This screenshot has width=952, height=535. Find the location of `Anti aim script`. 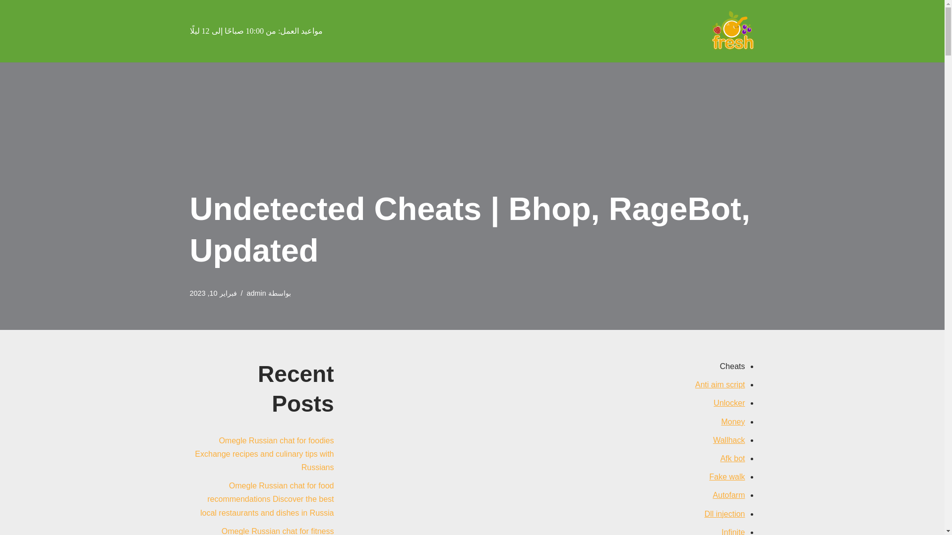

Anti aim script is located at coordinates (719, 384).